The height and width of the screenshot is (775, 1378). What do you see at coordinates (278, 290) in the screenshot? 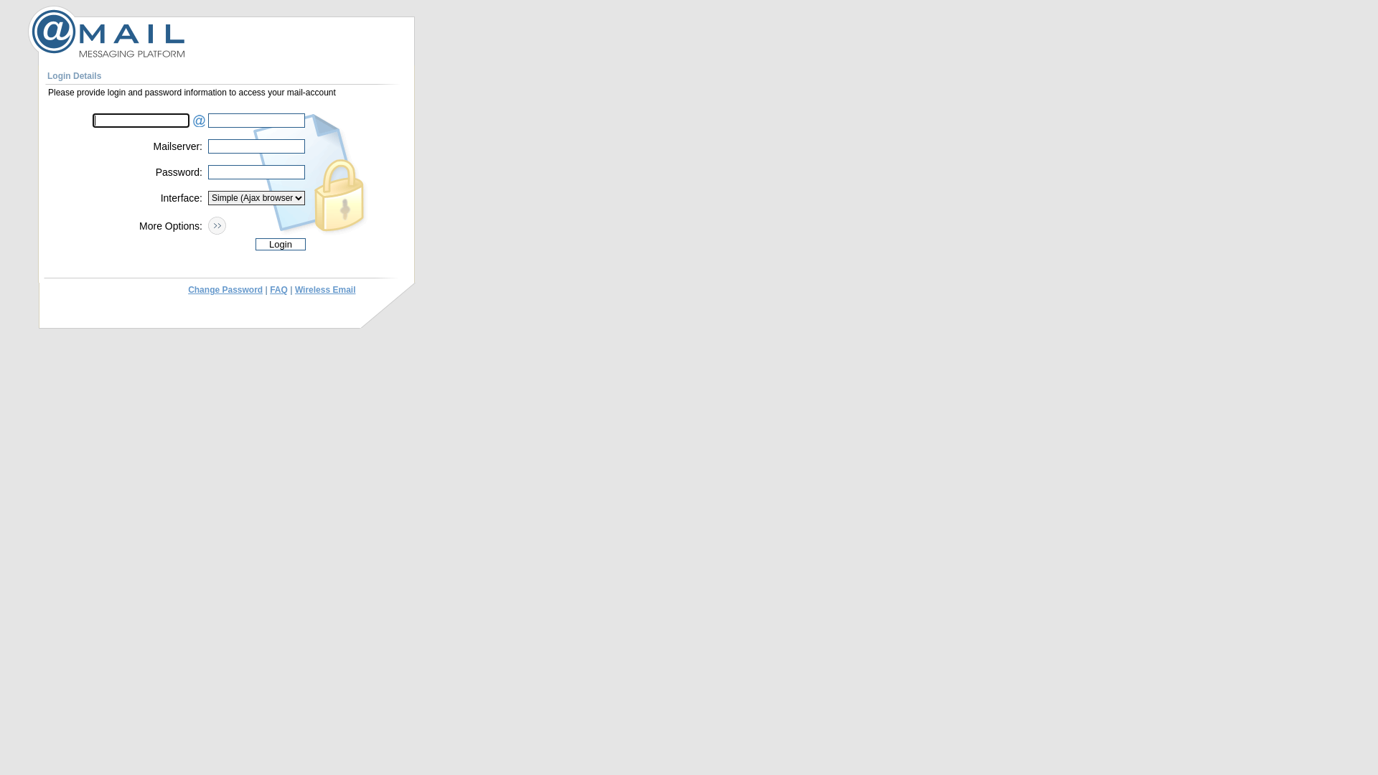
I see `FAQ` at bounding box center [278, 290].